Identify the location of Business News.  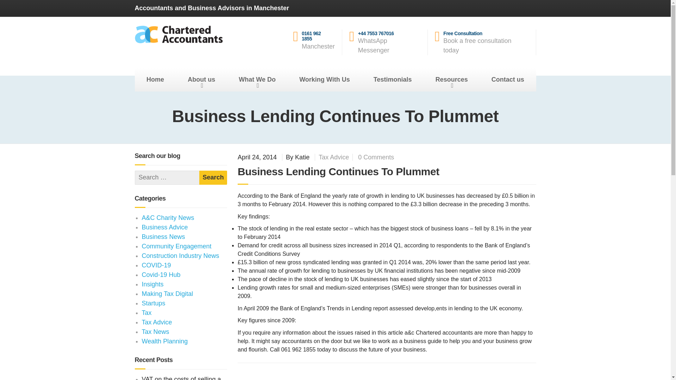
(508, 80).